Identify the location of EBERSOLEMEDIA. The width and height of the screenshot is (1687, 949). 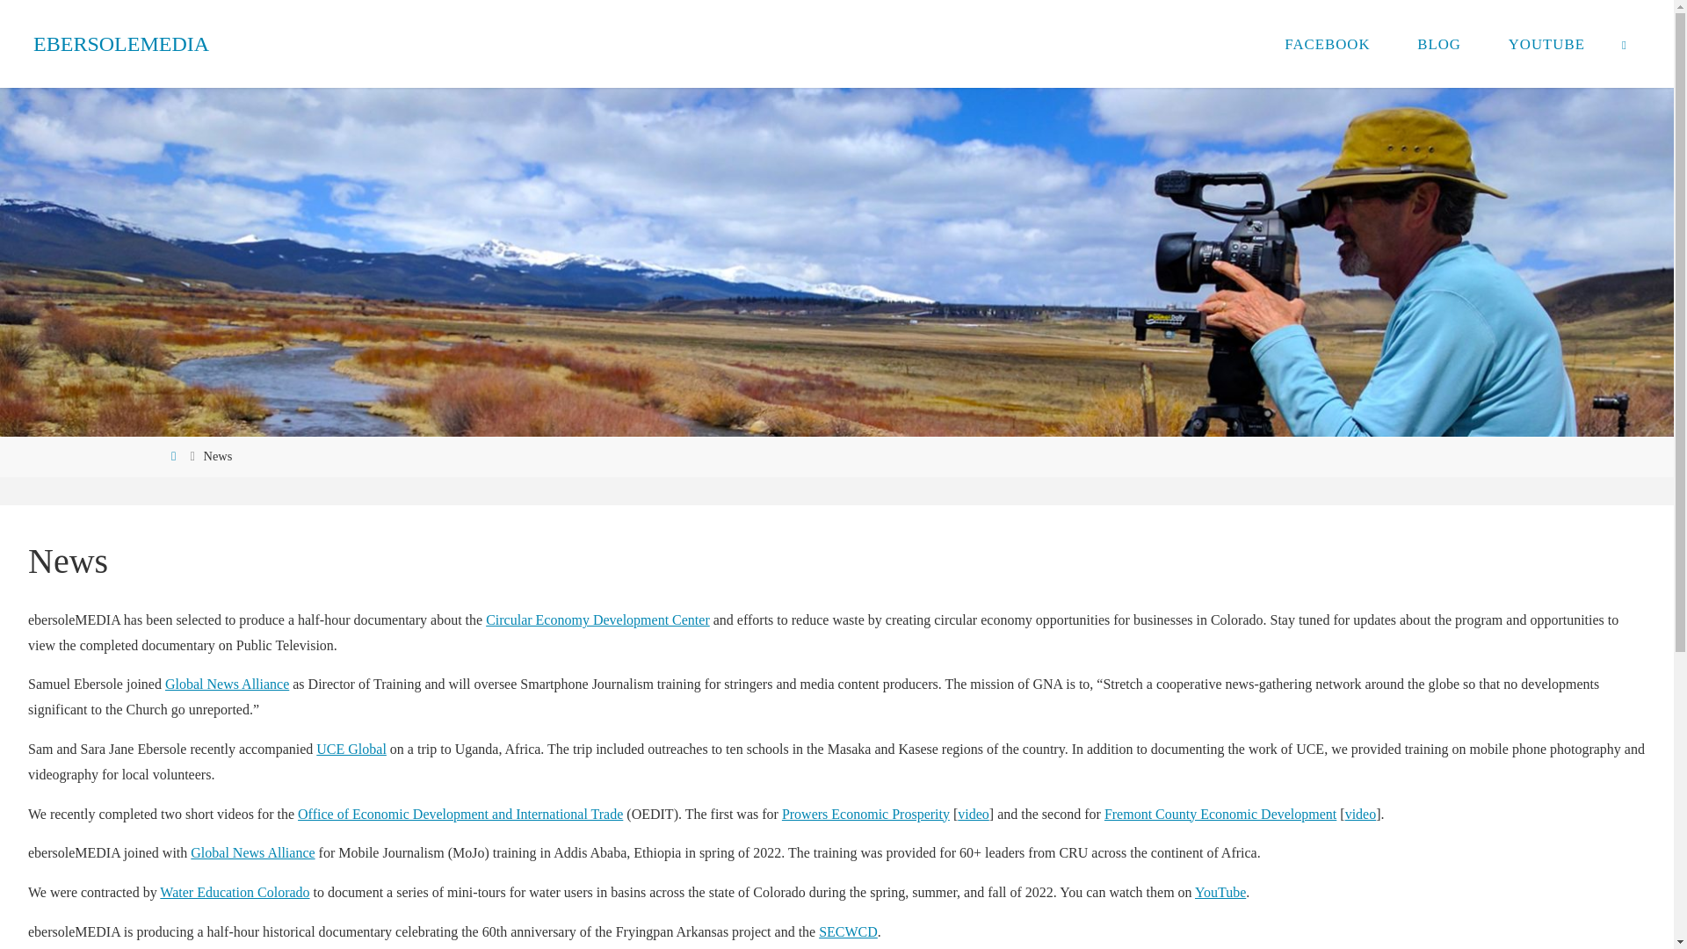
(121, 44).